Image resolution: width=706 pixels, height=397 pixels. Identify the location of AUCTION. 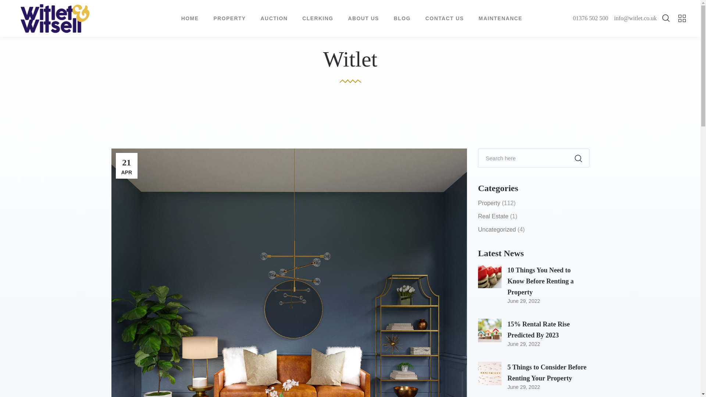
(274, 18).